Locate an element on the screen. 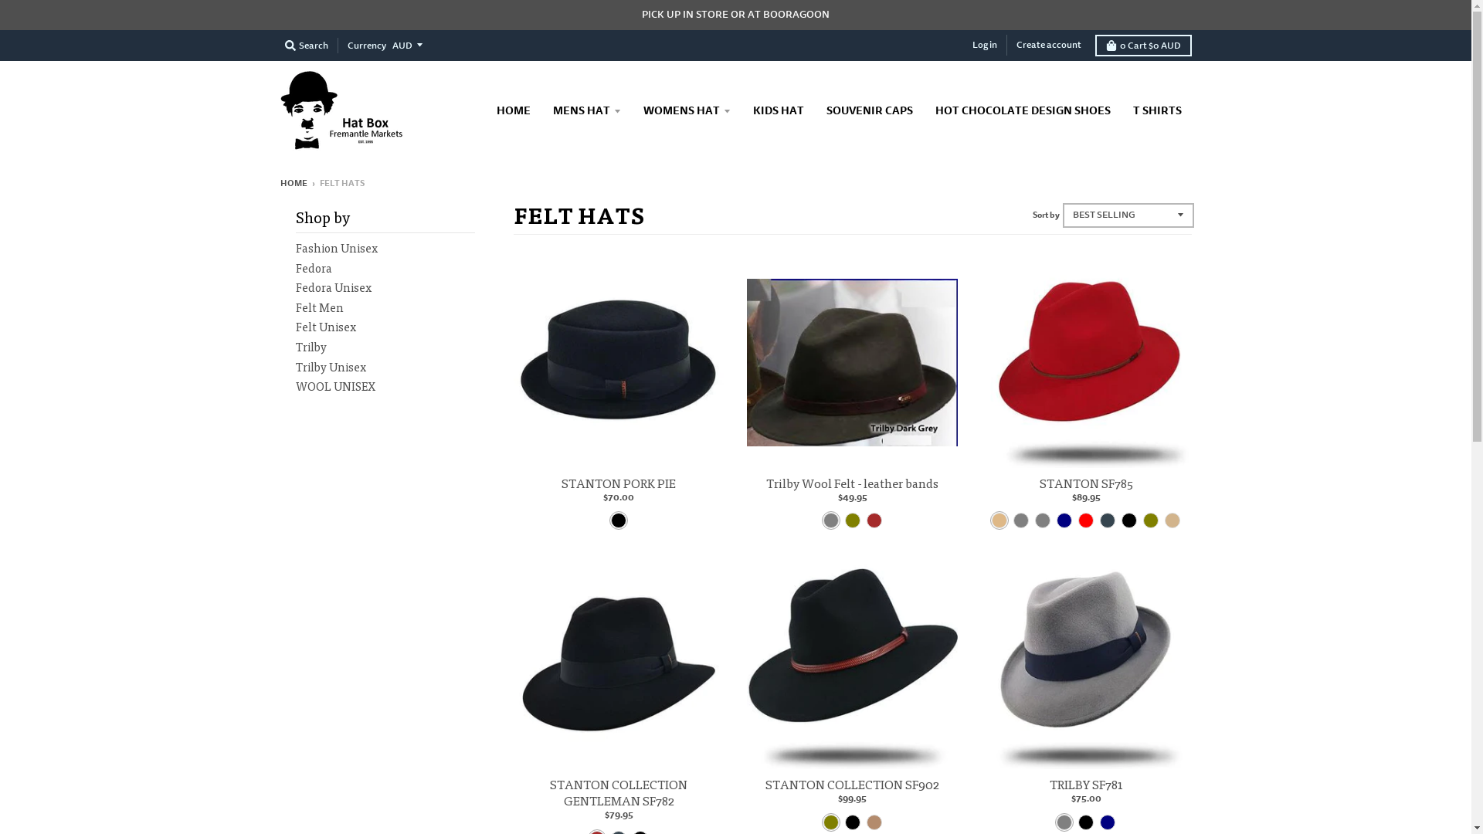 The height and width of the screenshot is (834, 1483). Fedora is located at coordinates (314, 268).